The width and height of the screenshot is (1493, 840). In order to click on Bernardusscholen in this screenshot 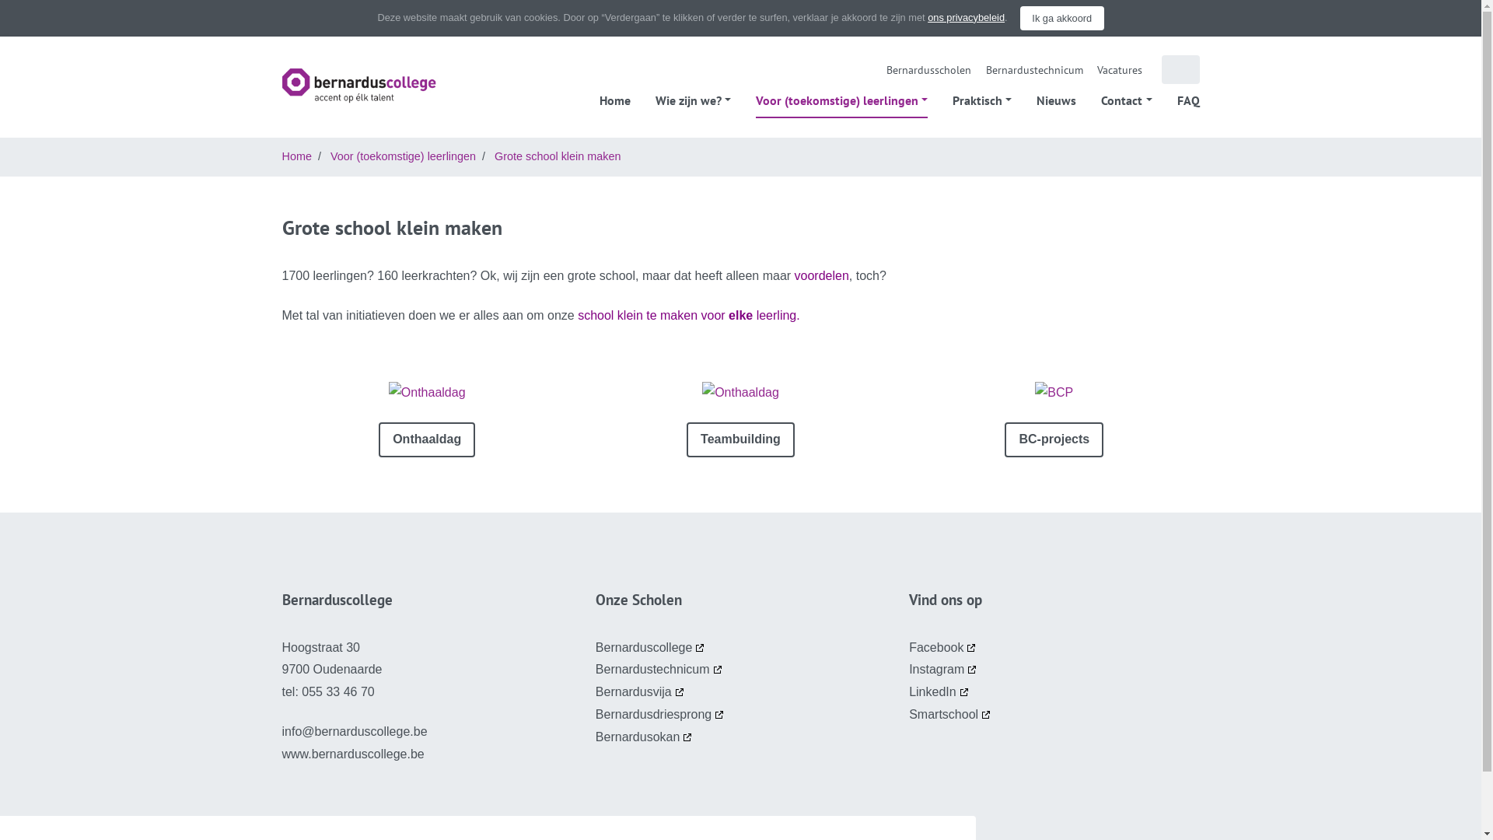, I will do `click(928, 70)`.